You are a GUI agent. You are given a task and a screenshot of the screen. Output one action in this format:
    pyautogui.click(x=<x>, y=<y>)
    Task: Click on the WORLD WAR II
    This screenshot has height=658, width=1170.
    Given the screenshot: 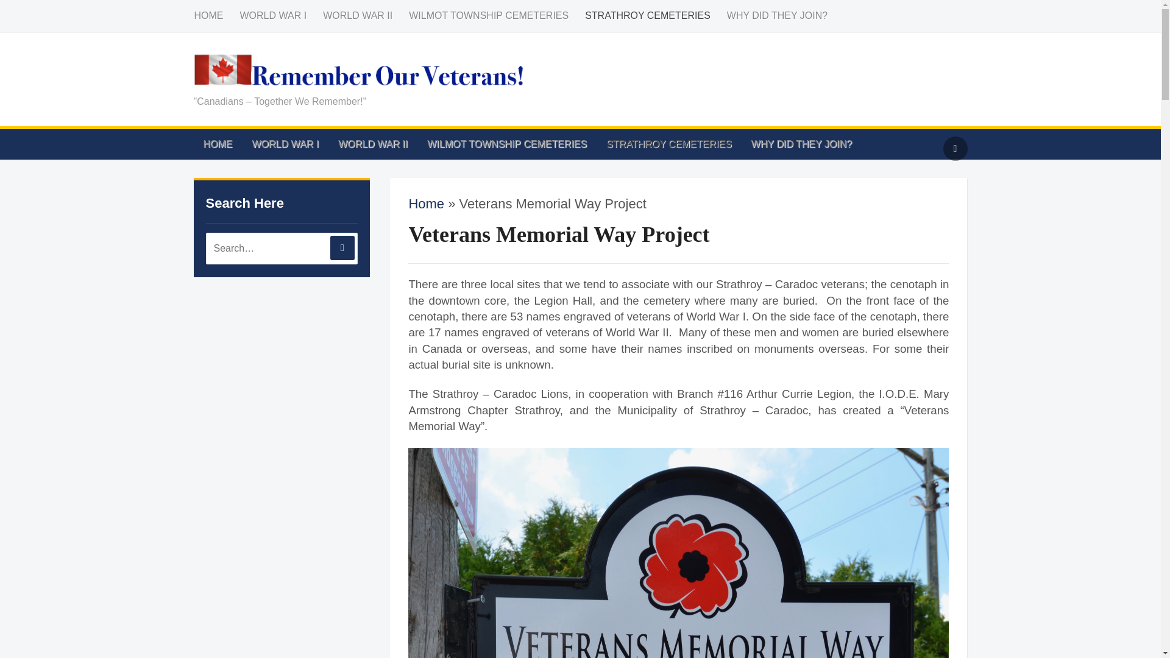 What is the action you would take?
    pyautogui.click(x=364, y=16)
    